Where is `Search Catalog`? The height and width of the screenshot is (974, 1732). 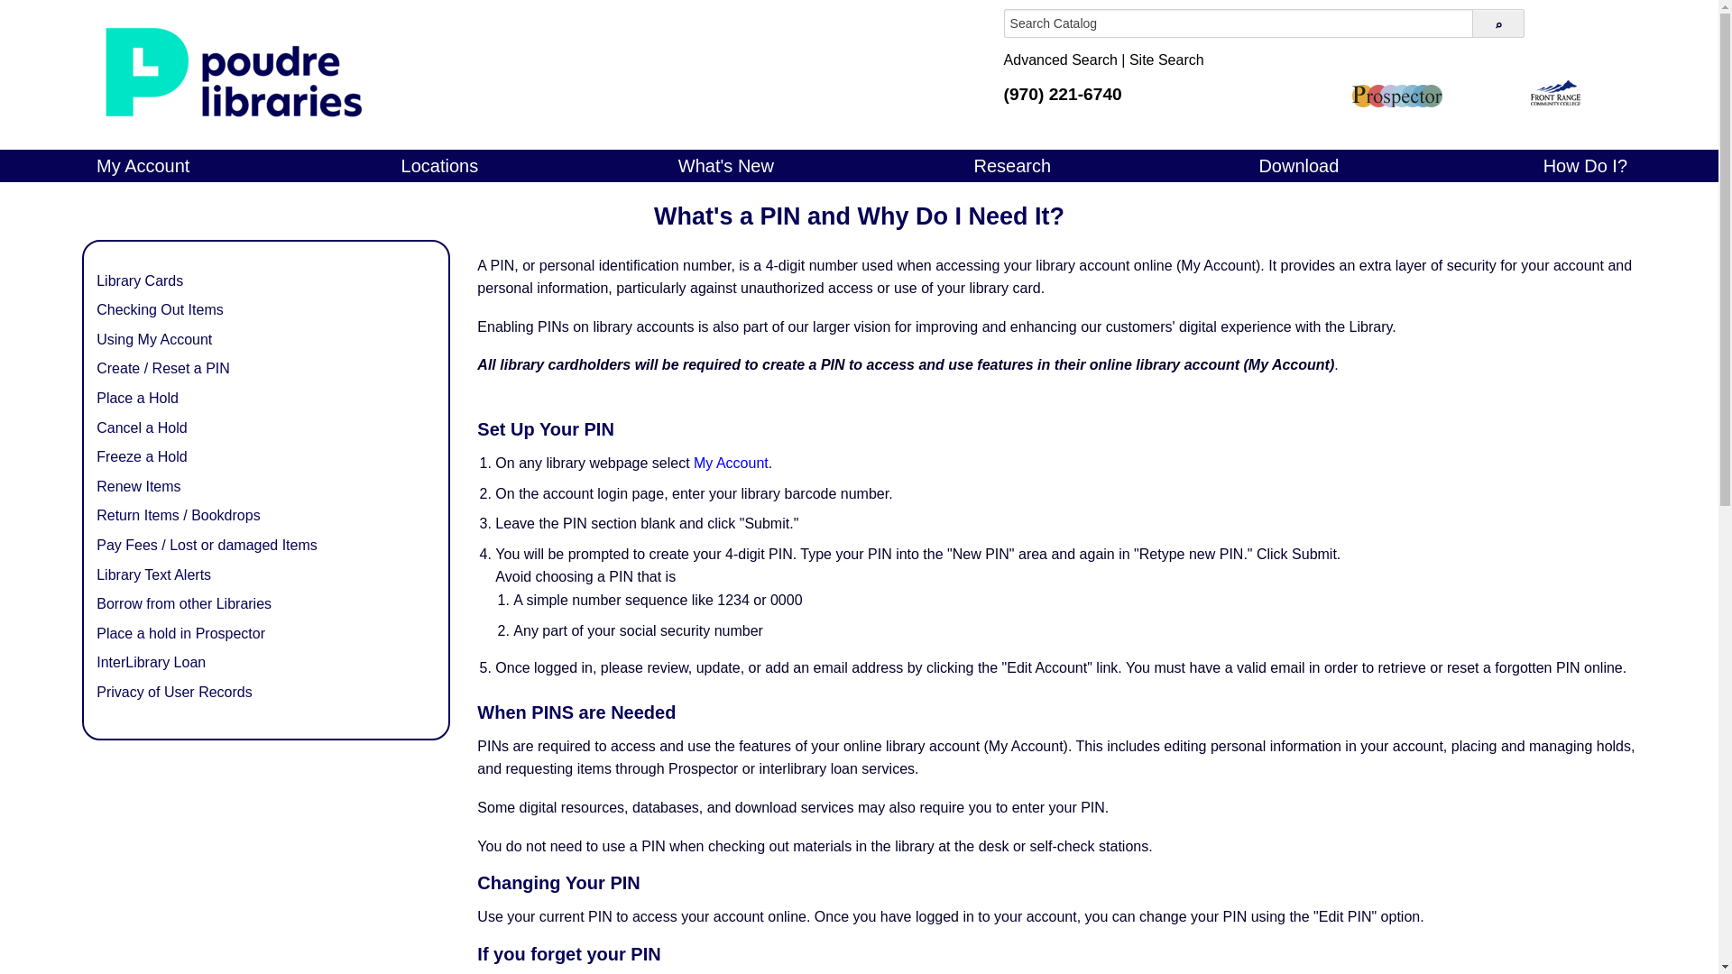 Search Catalog is located at coordinates (1239, 23).